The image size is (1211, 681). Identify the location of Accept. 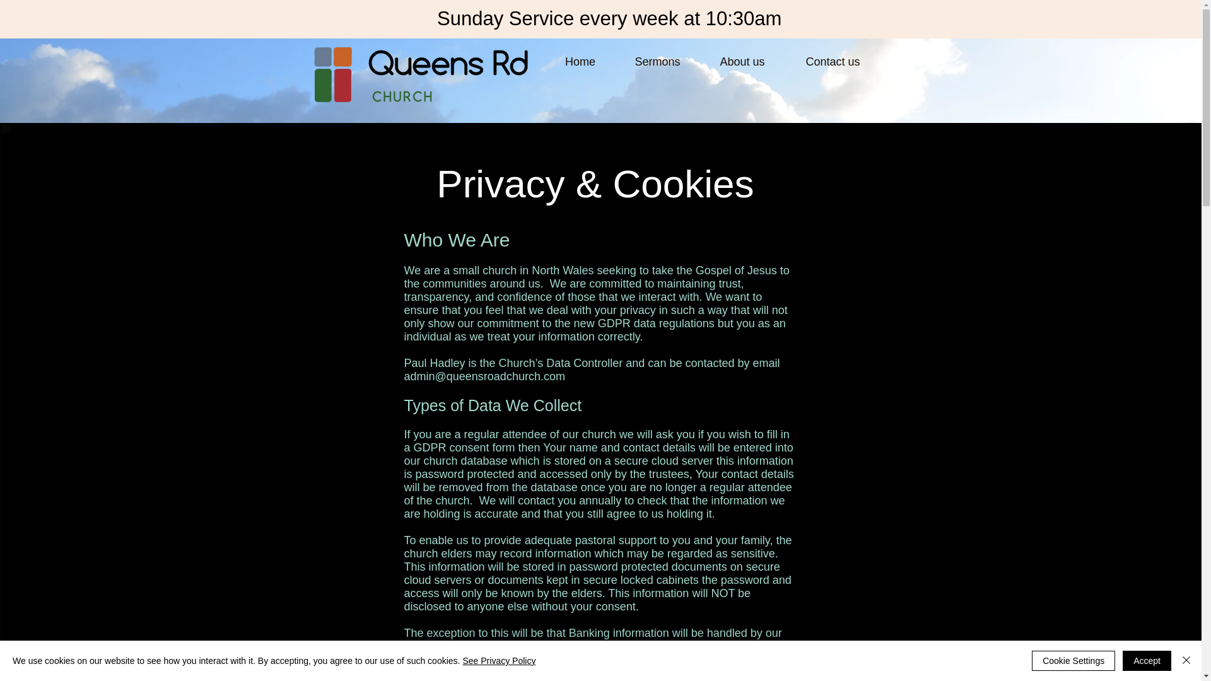
(1147, 661).